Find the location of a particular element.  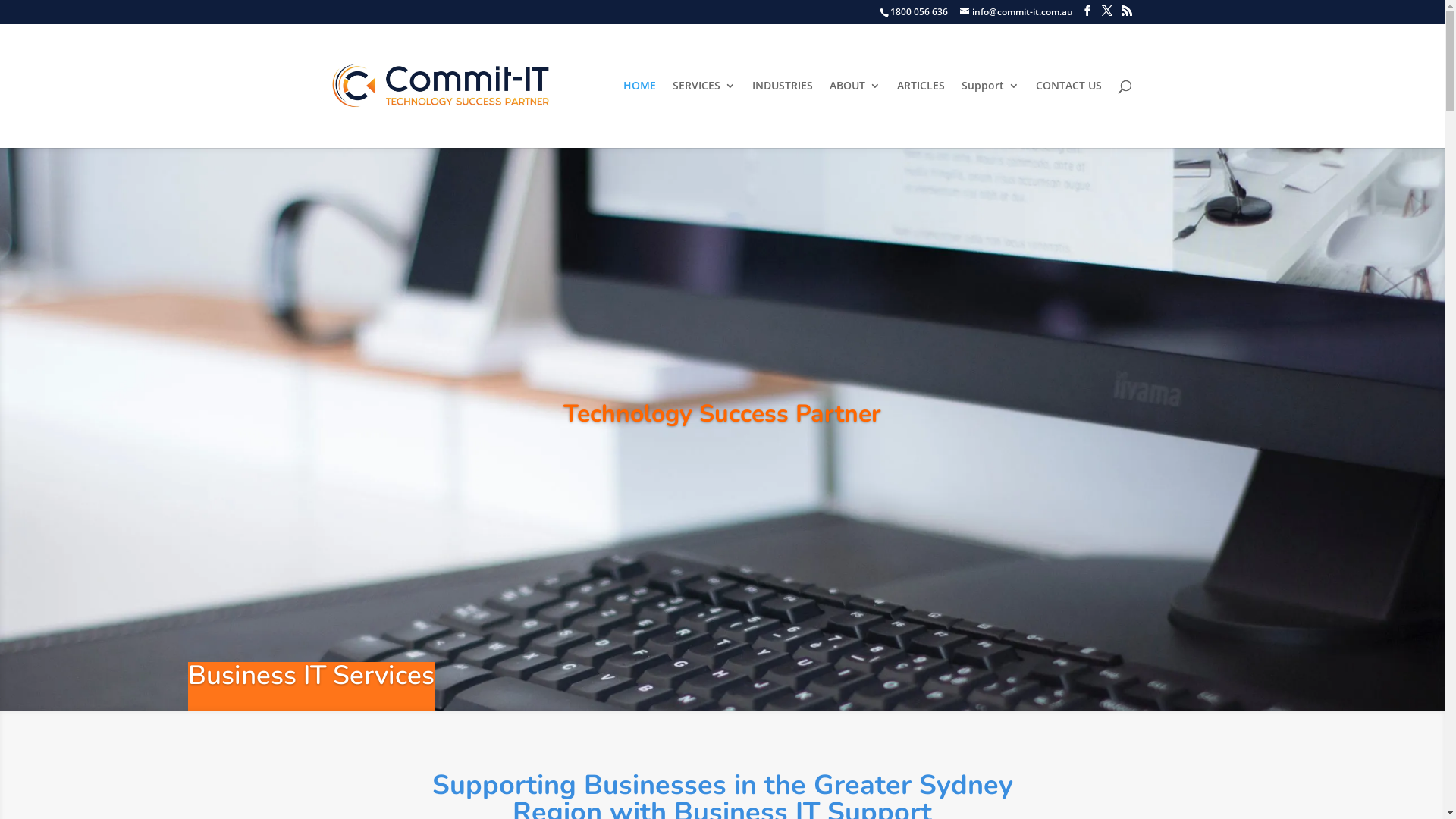

info@commit-it.com.au is located at coordinates (1016, 12).